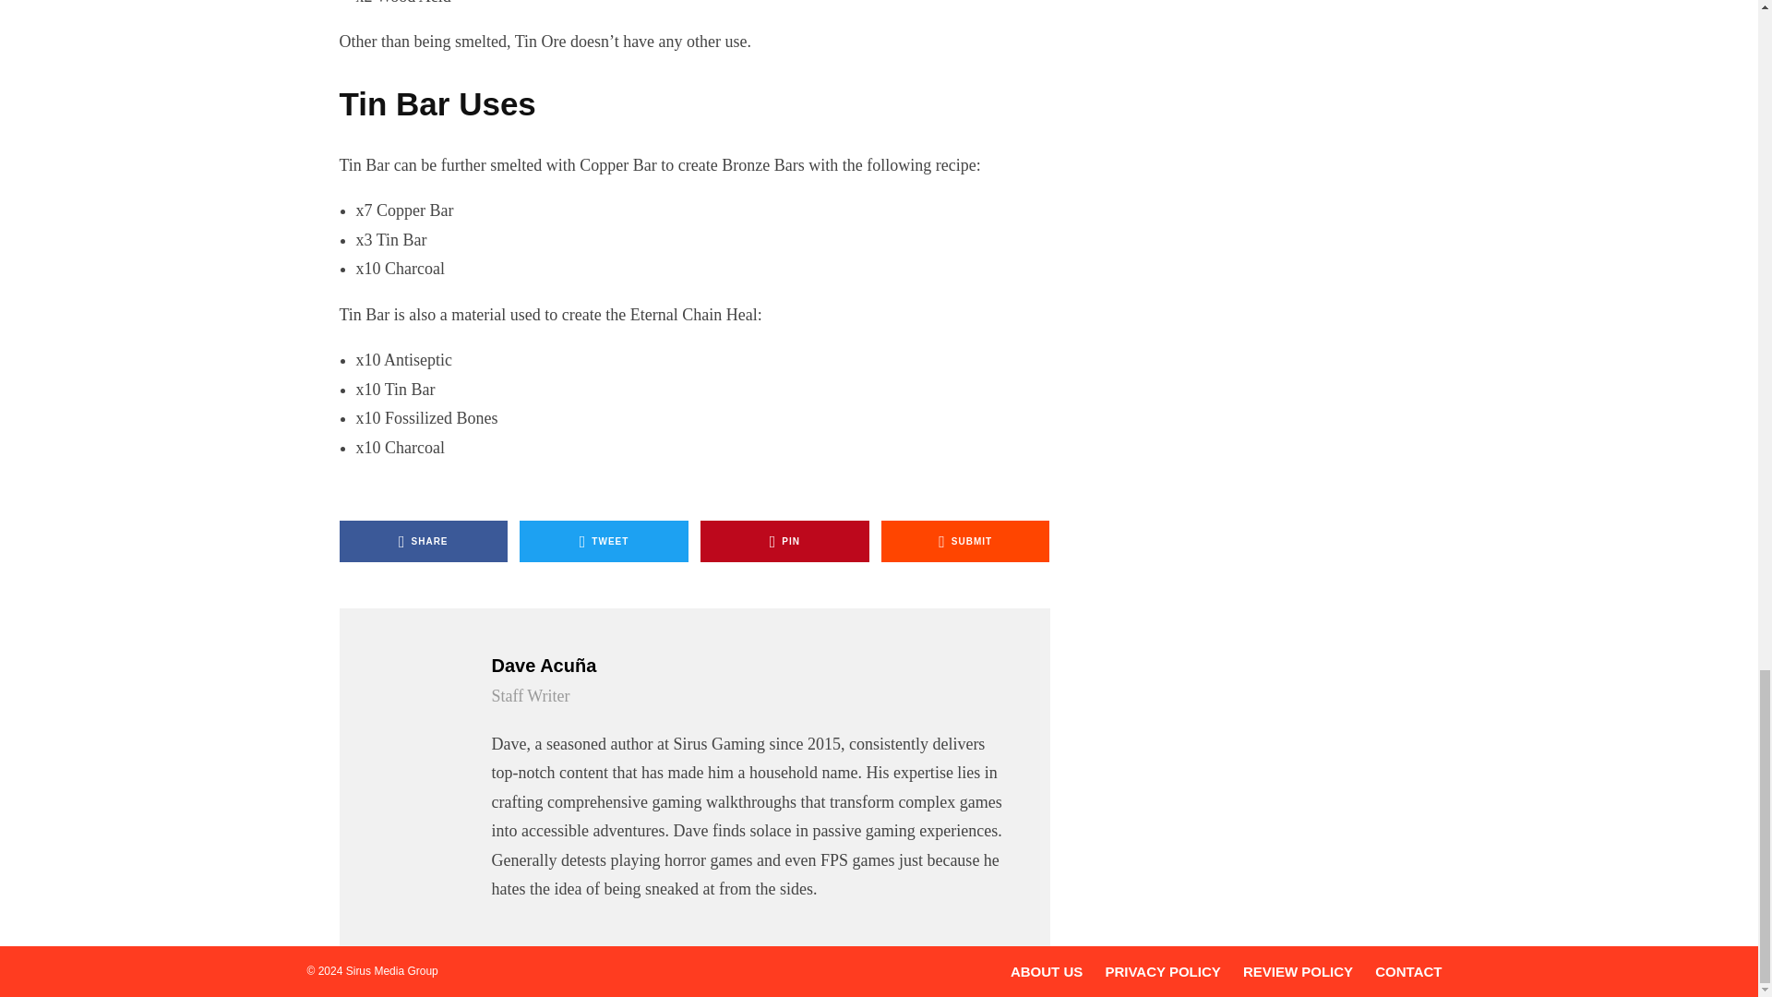  Describe the element at coordinates (1298, 971) in the screenshot. I see `REVIEW POLICY` at that location.